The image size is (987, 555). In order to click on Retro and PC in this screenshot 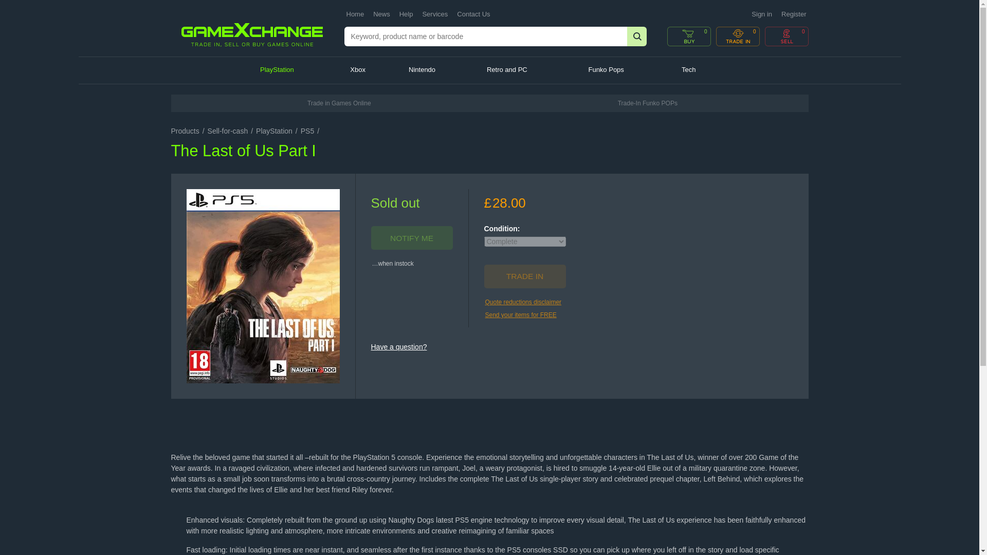, I will do `click(527, 70)`.